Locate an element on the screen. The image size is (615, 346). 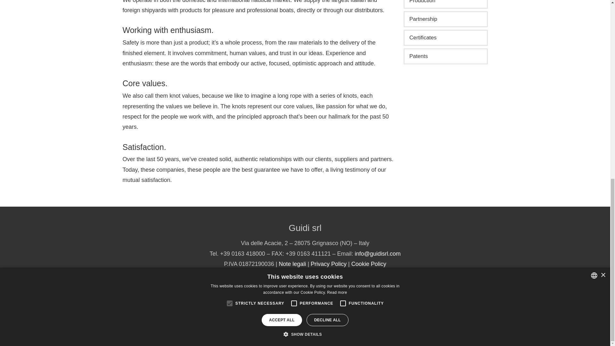
Cookie Policy is located at coordinates (368, 264).